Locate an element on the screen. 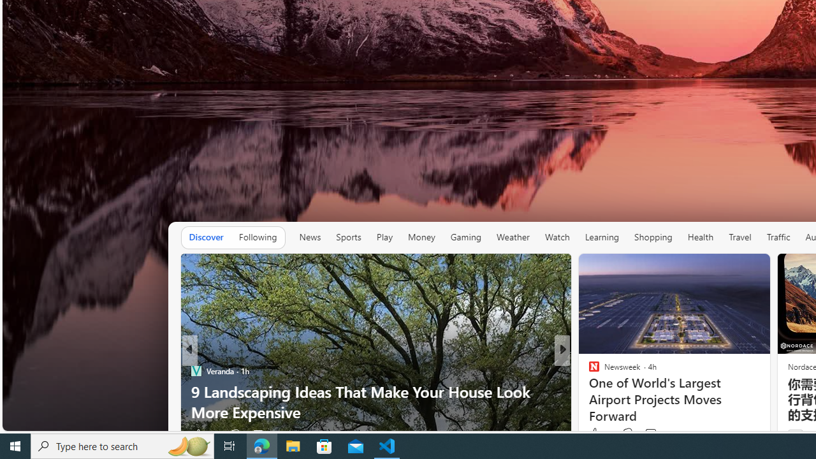 The height and width of the screenshot is (459, 816). View comments 22 Comment is located at coordinates (650, 434).